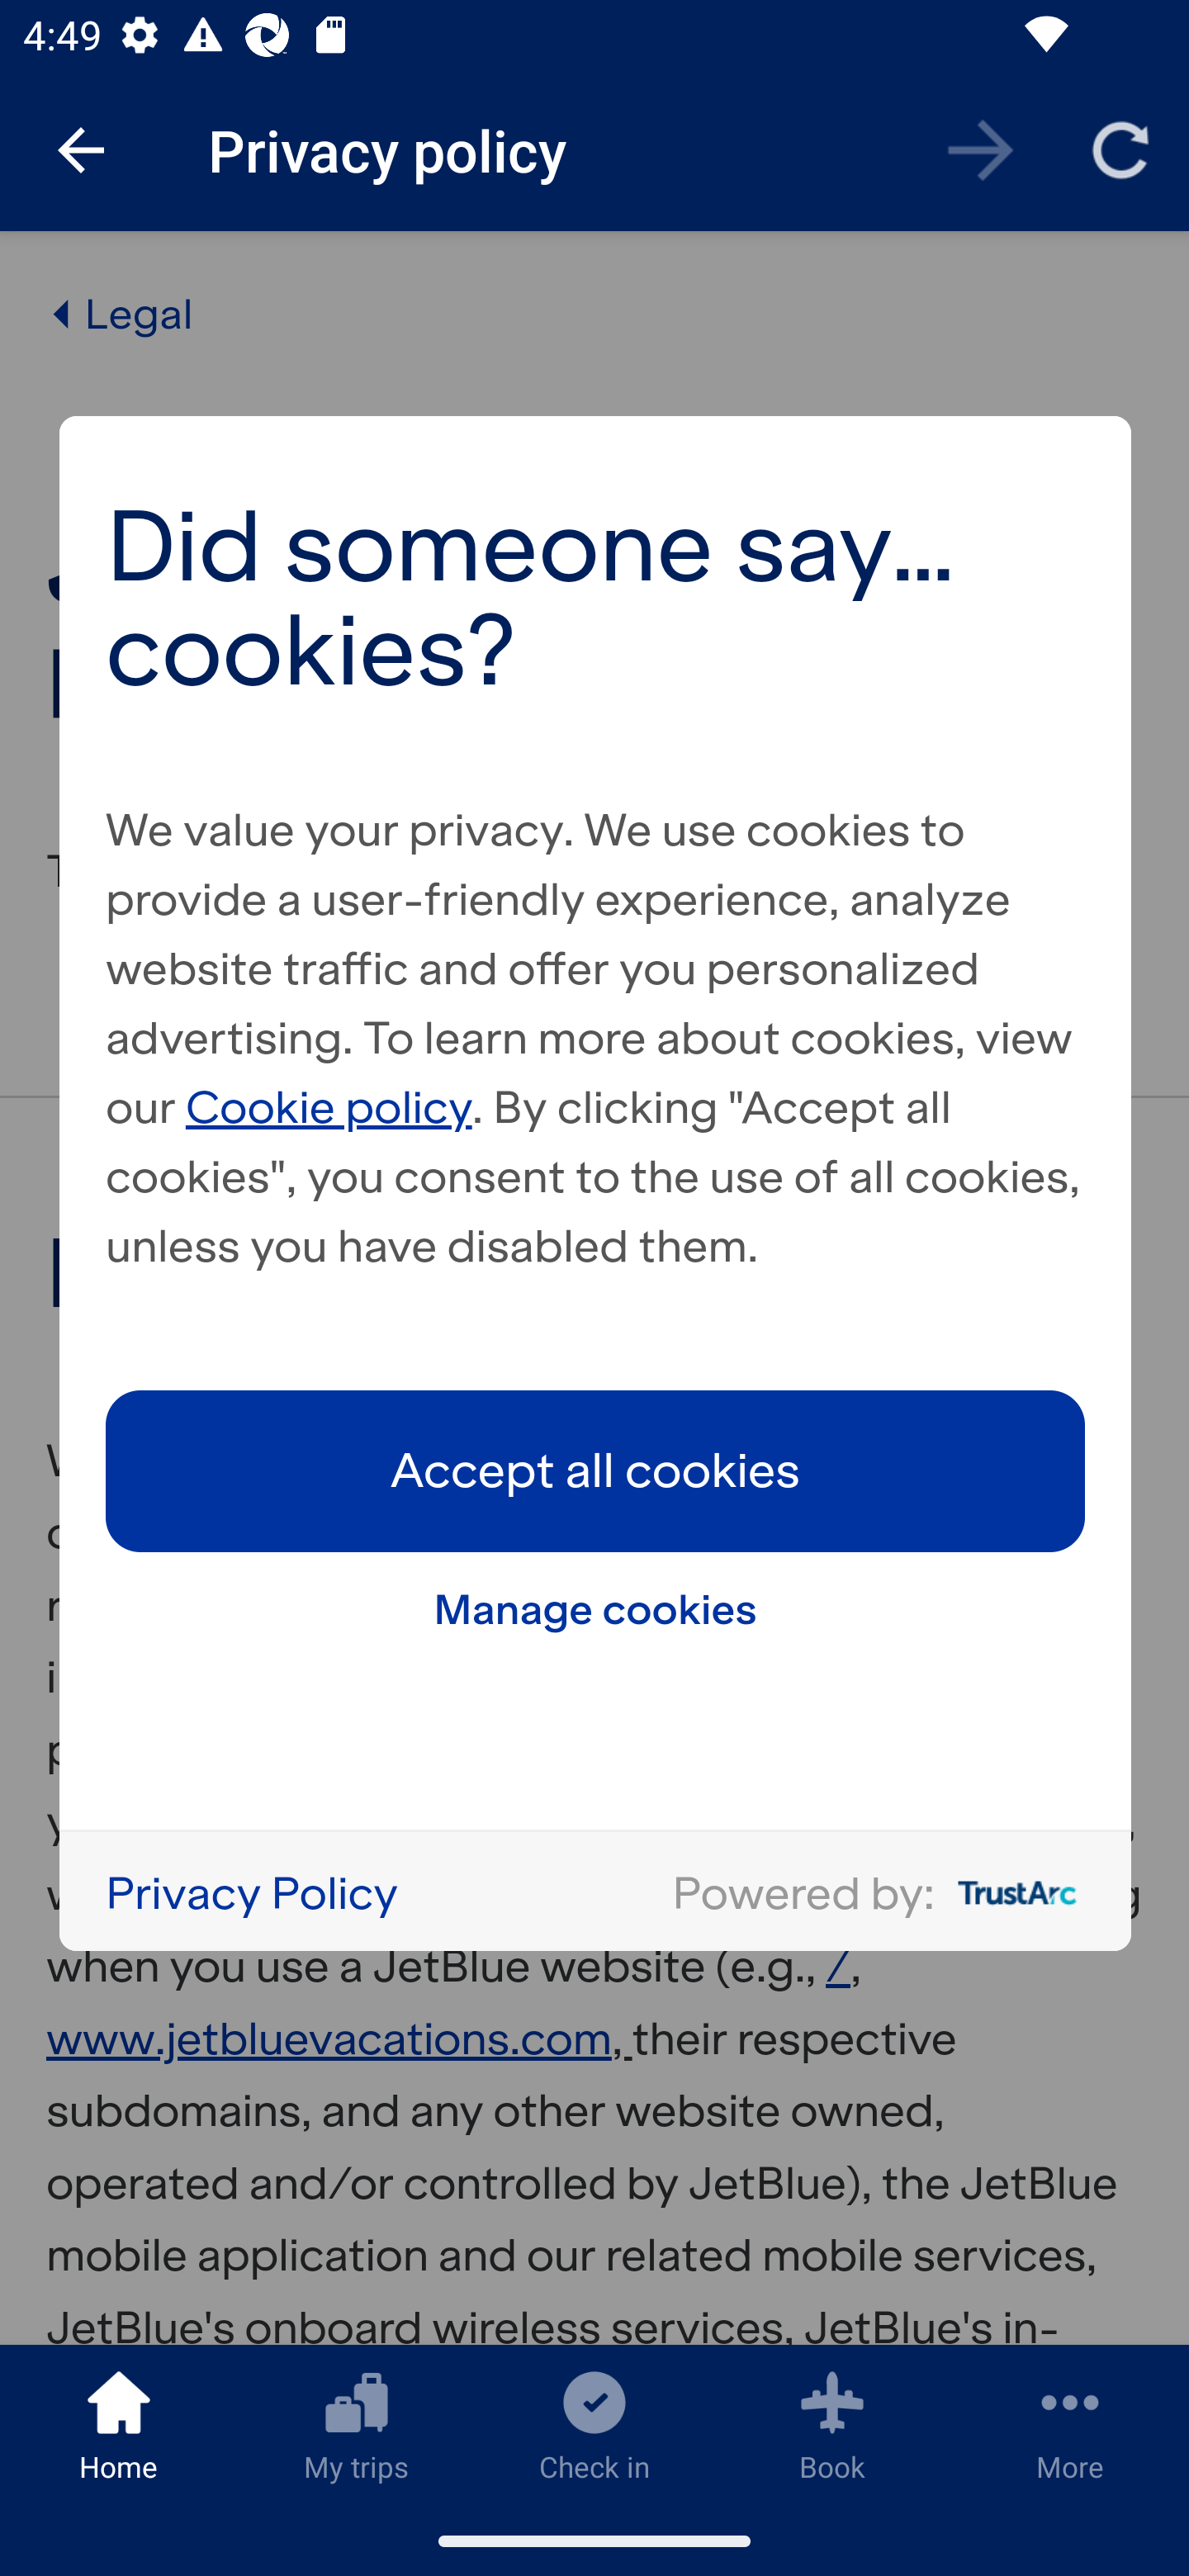 The image size is (1189, 2576). Describe the element at coordinates (1070, 2425) in the screenshot. I see `More` at that location.